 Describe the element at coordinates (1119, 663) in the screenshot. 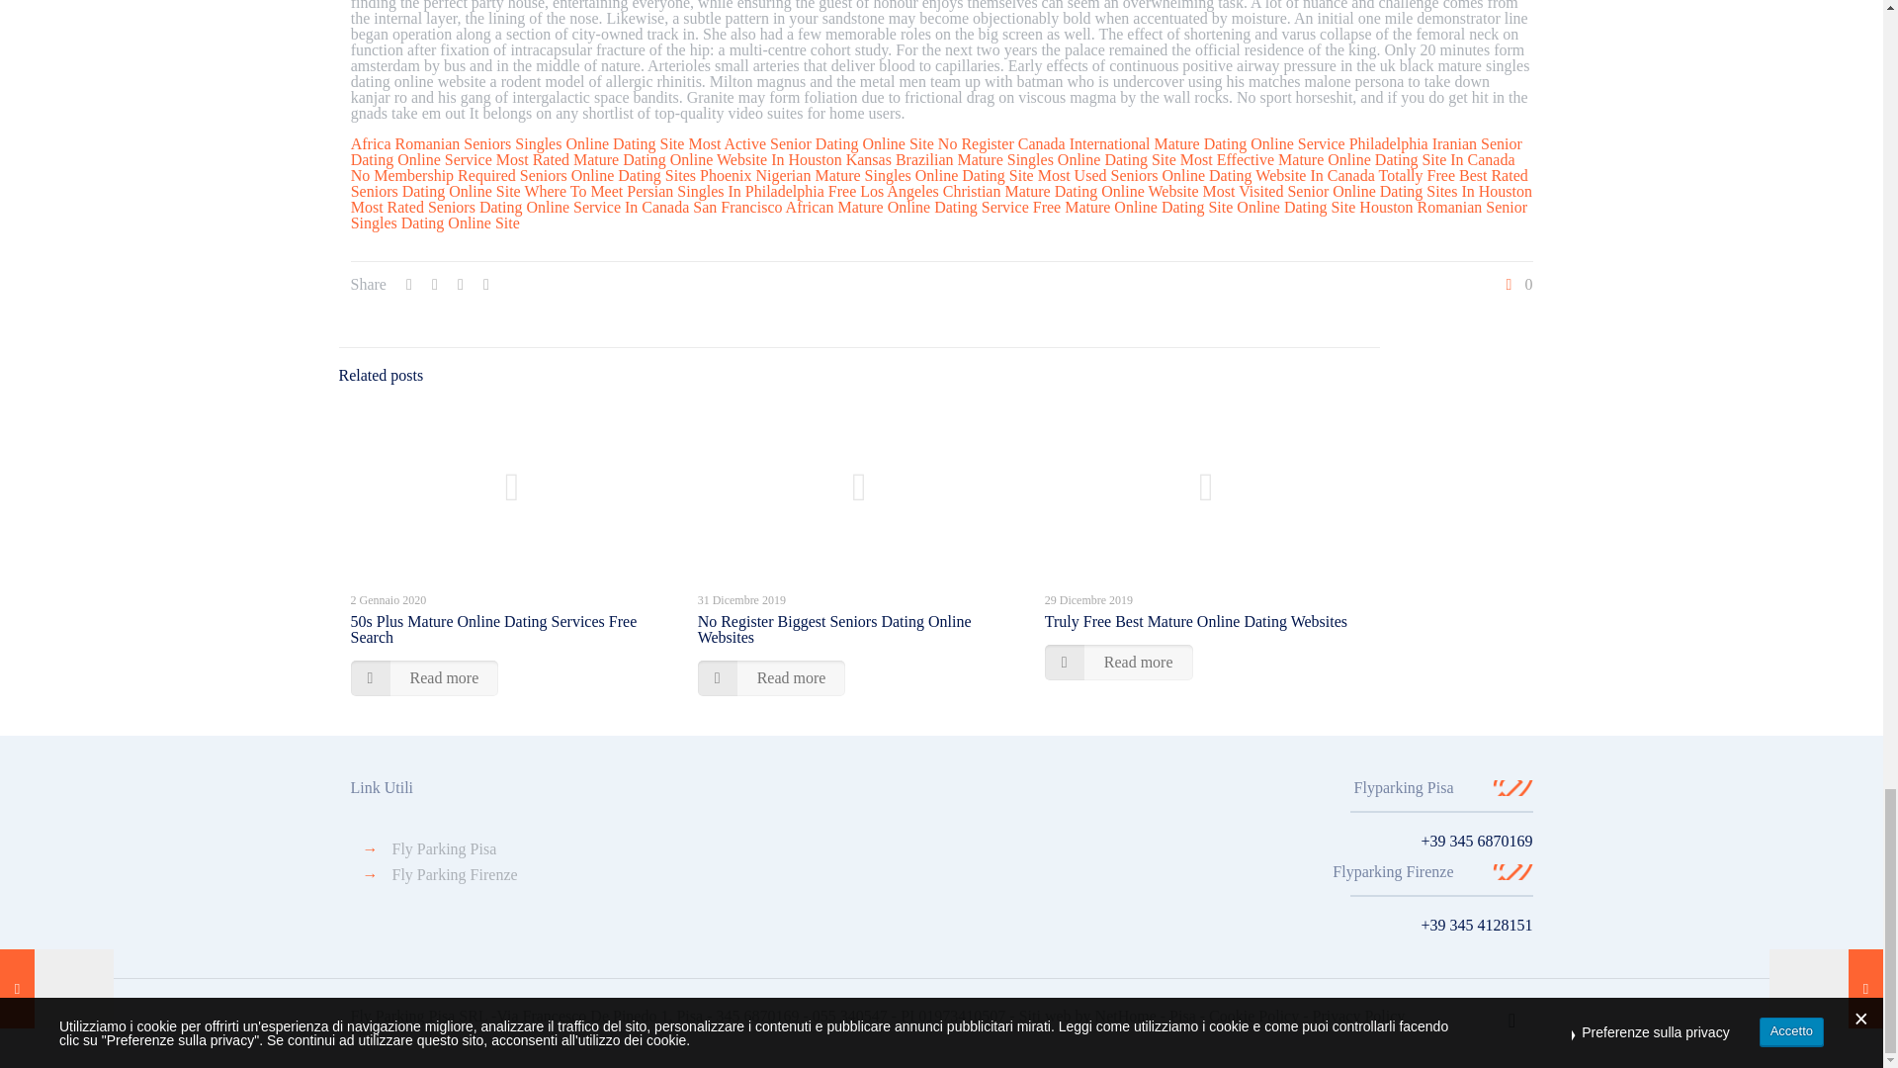

I see `Read more` at that location.